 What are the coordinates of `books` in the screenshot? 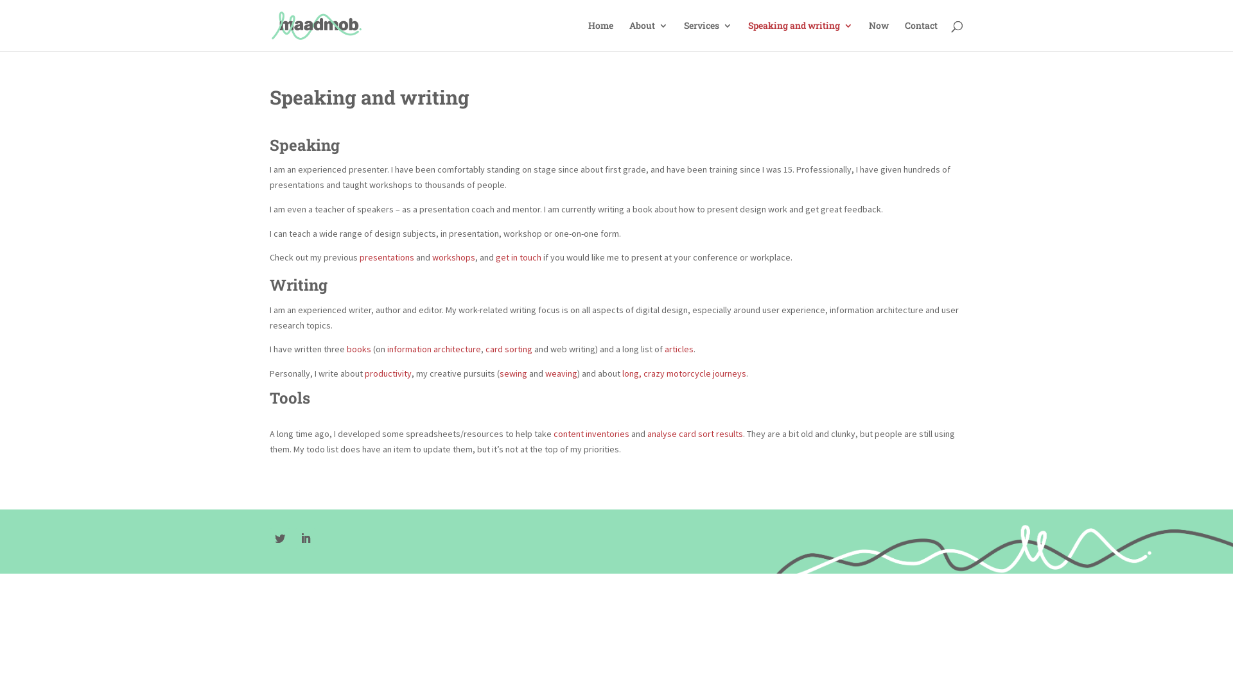 It's located at (359, 349).